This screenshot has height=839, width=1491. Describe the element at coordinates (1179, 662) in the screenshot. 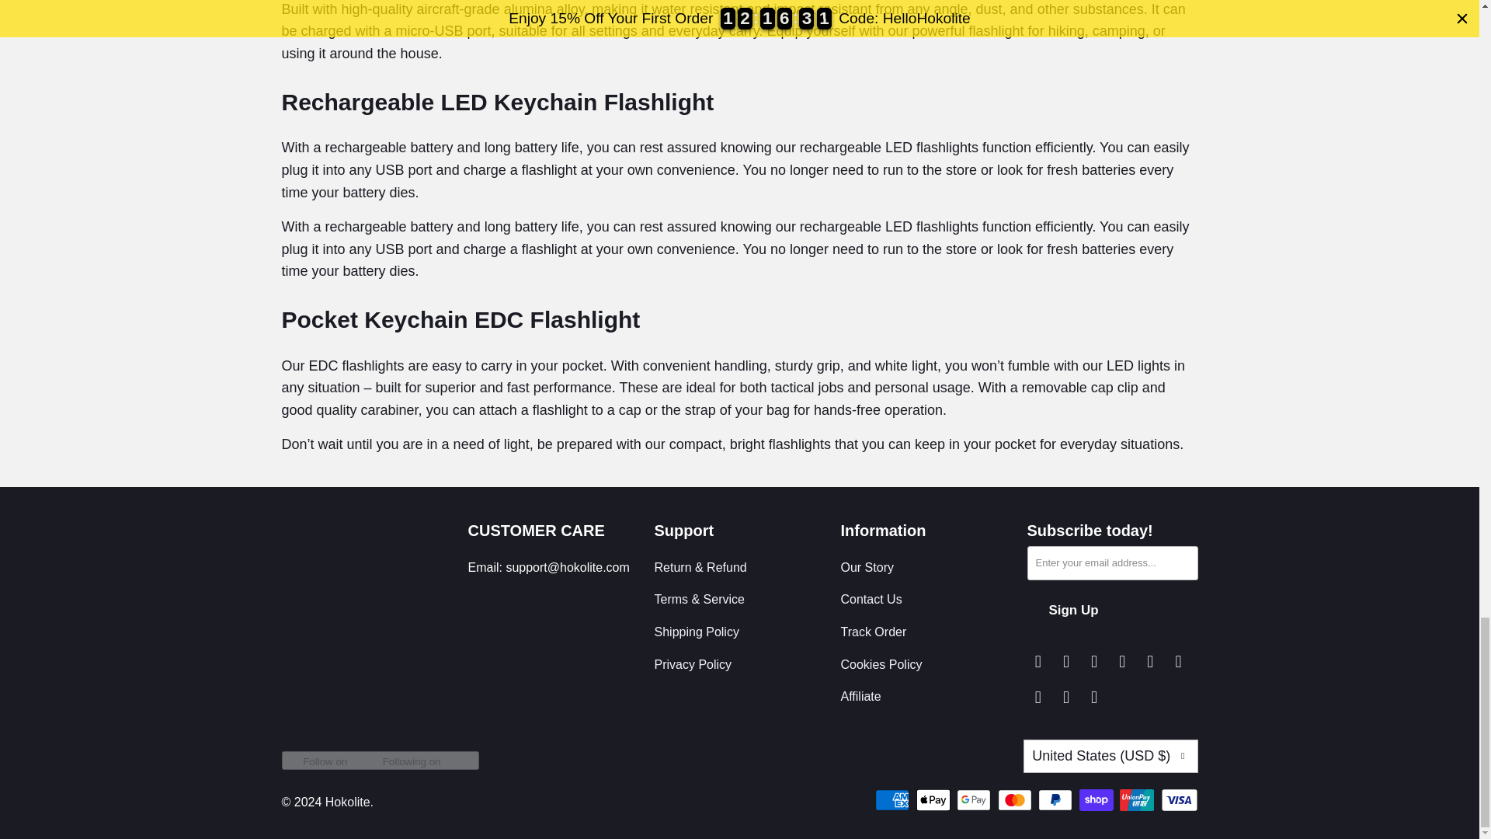

I see `Hokolite on Pinterest` at that location.